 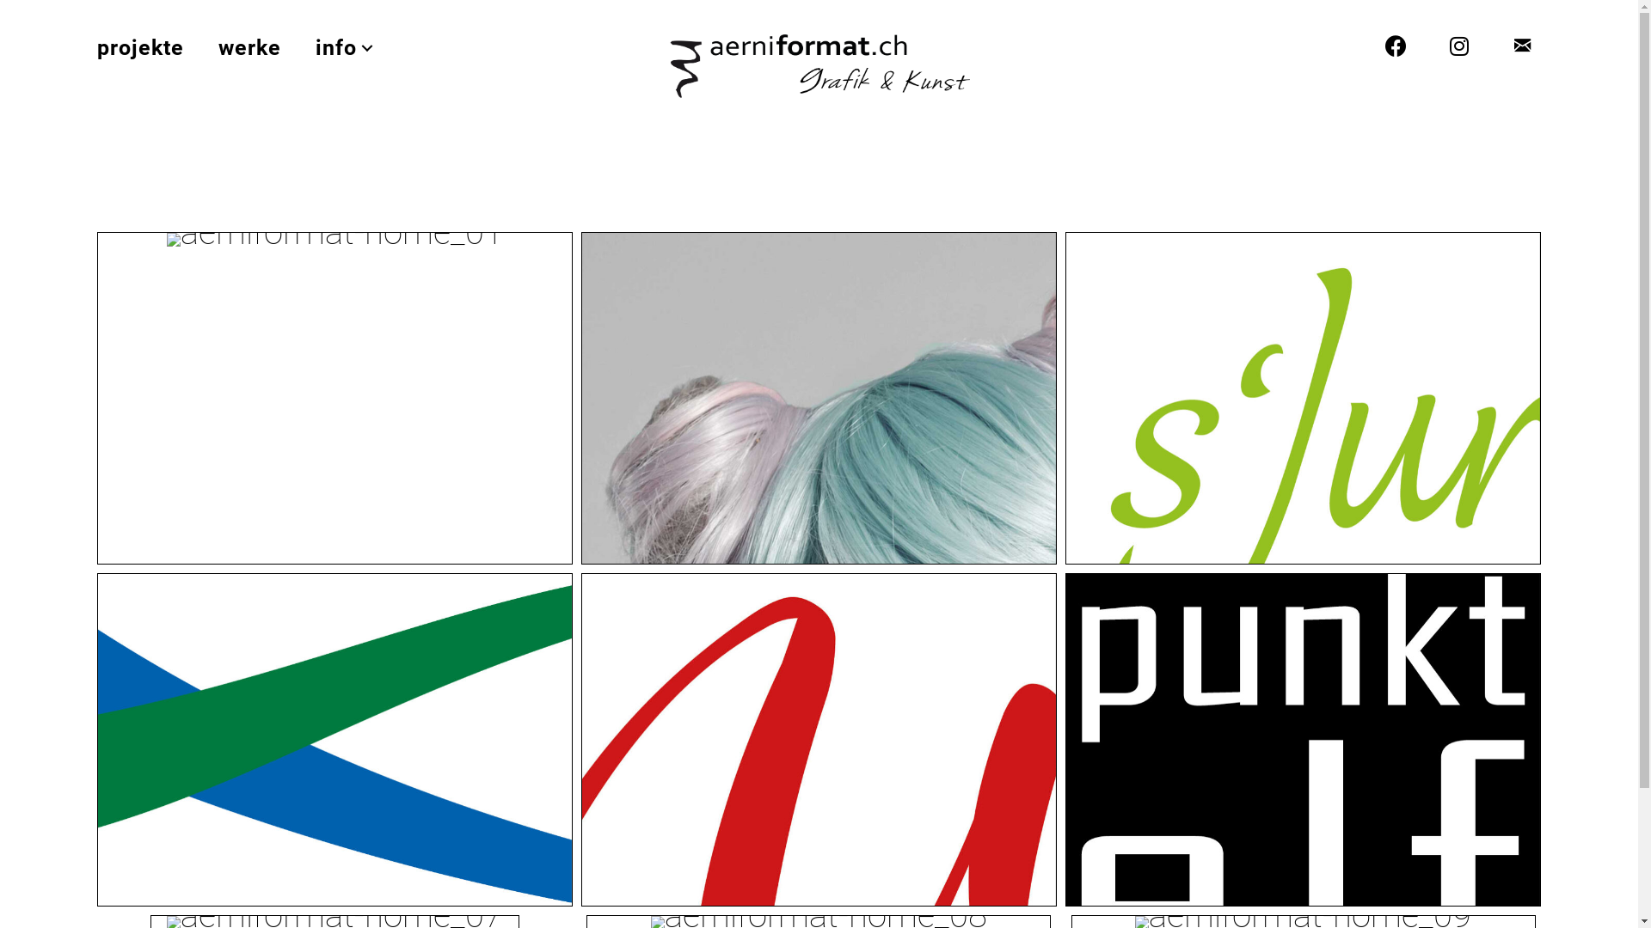 What do you see at coordinates (1304, 399) in the screenshot?
I see `aerniformat-home_03` at bounding box center [1304, 399].